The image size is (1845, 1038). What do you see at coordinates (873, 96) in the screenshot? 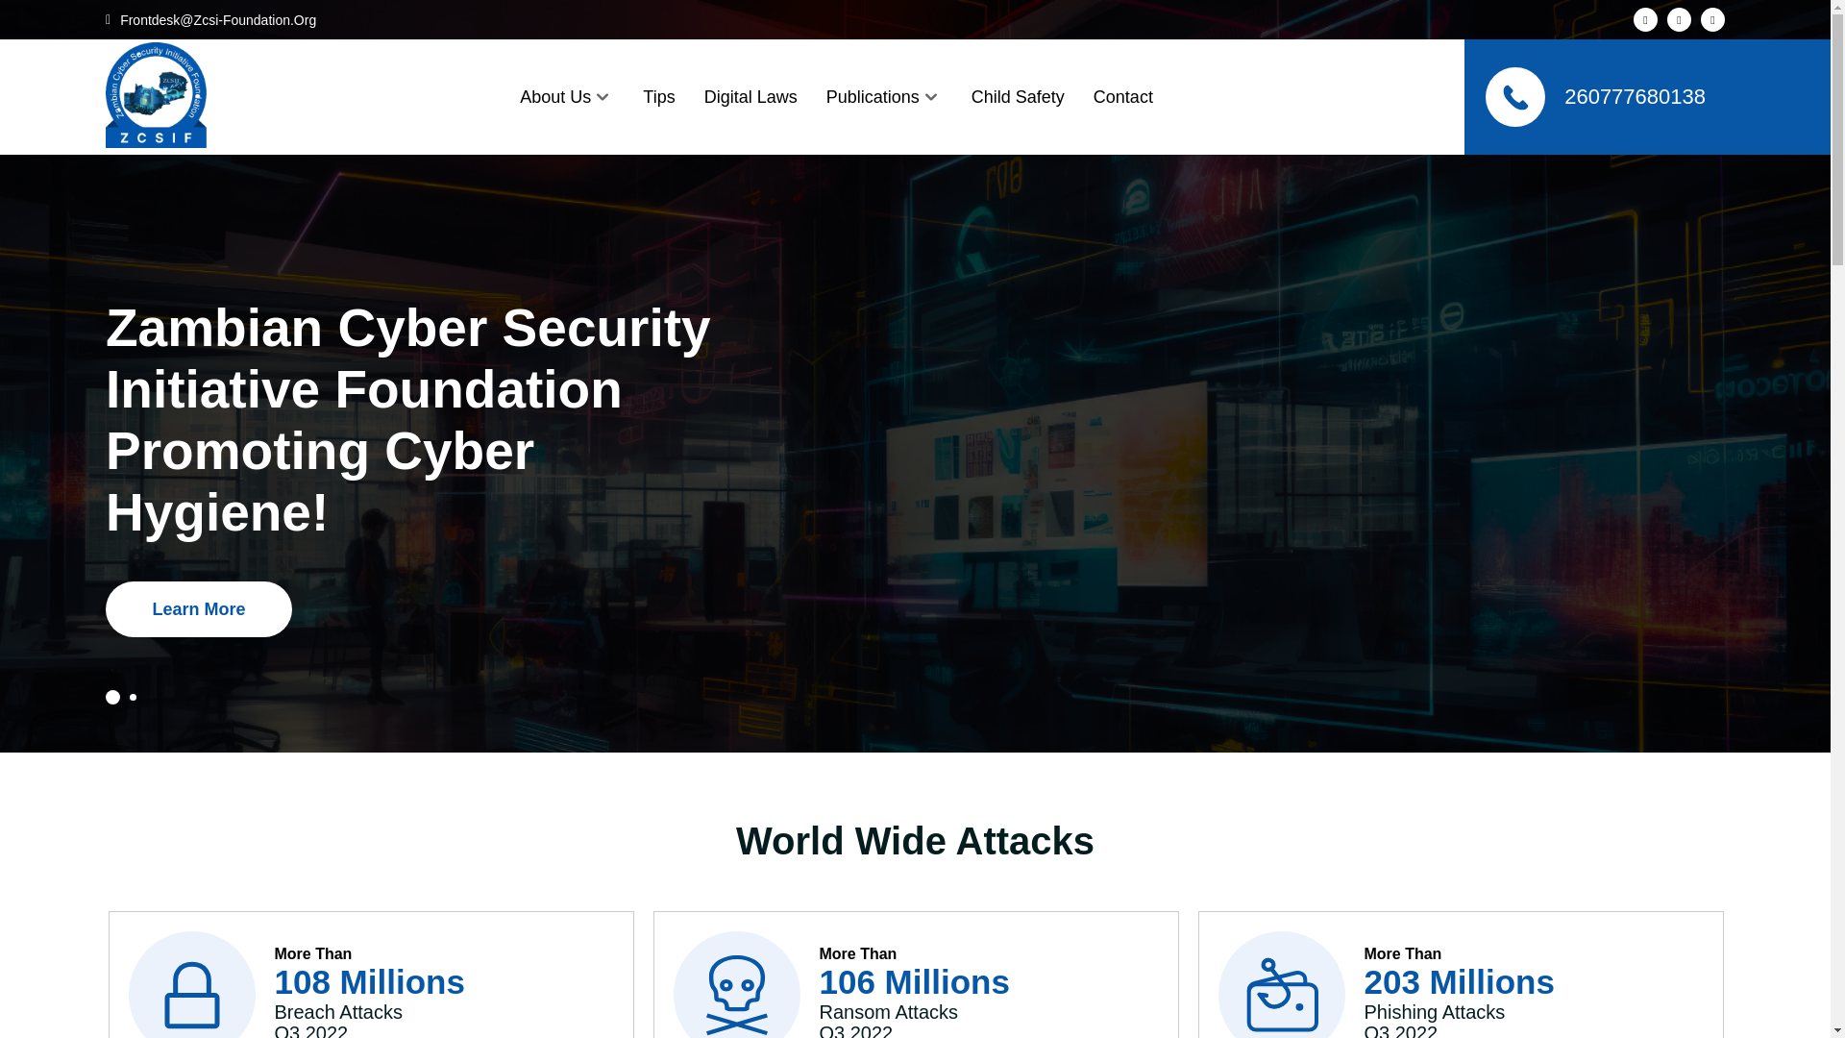
I see `Publications` at bounding box center [873, 96].